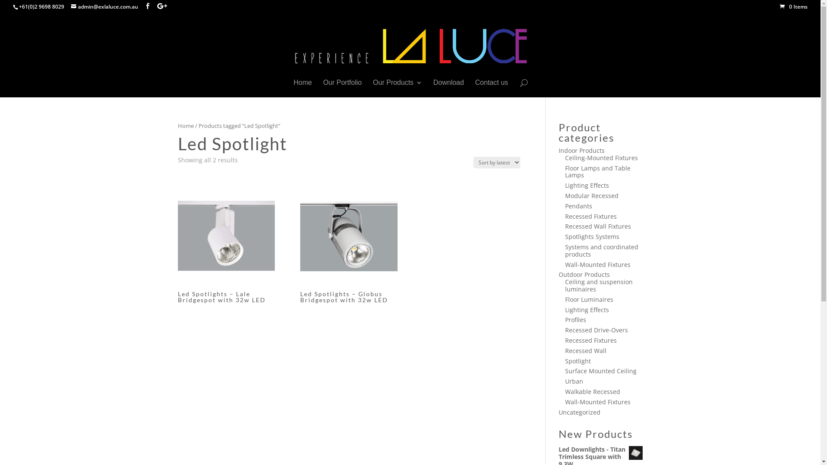 The image size is (827, 465). I want to click on Floor Luminaires, so click(589, 300).